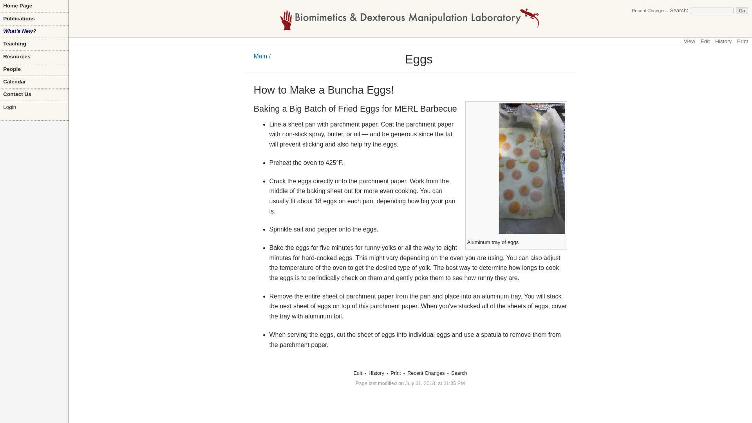 The height and width of the screenshot is (423, 752). I want to click on Search, so click(678, 10).